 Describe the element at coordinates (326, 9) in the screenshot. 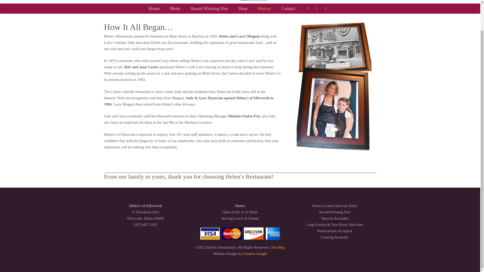

I see `Tel:` at that location.